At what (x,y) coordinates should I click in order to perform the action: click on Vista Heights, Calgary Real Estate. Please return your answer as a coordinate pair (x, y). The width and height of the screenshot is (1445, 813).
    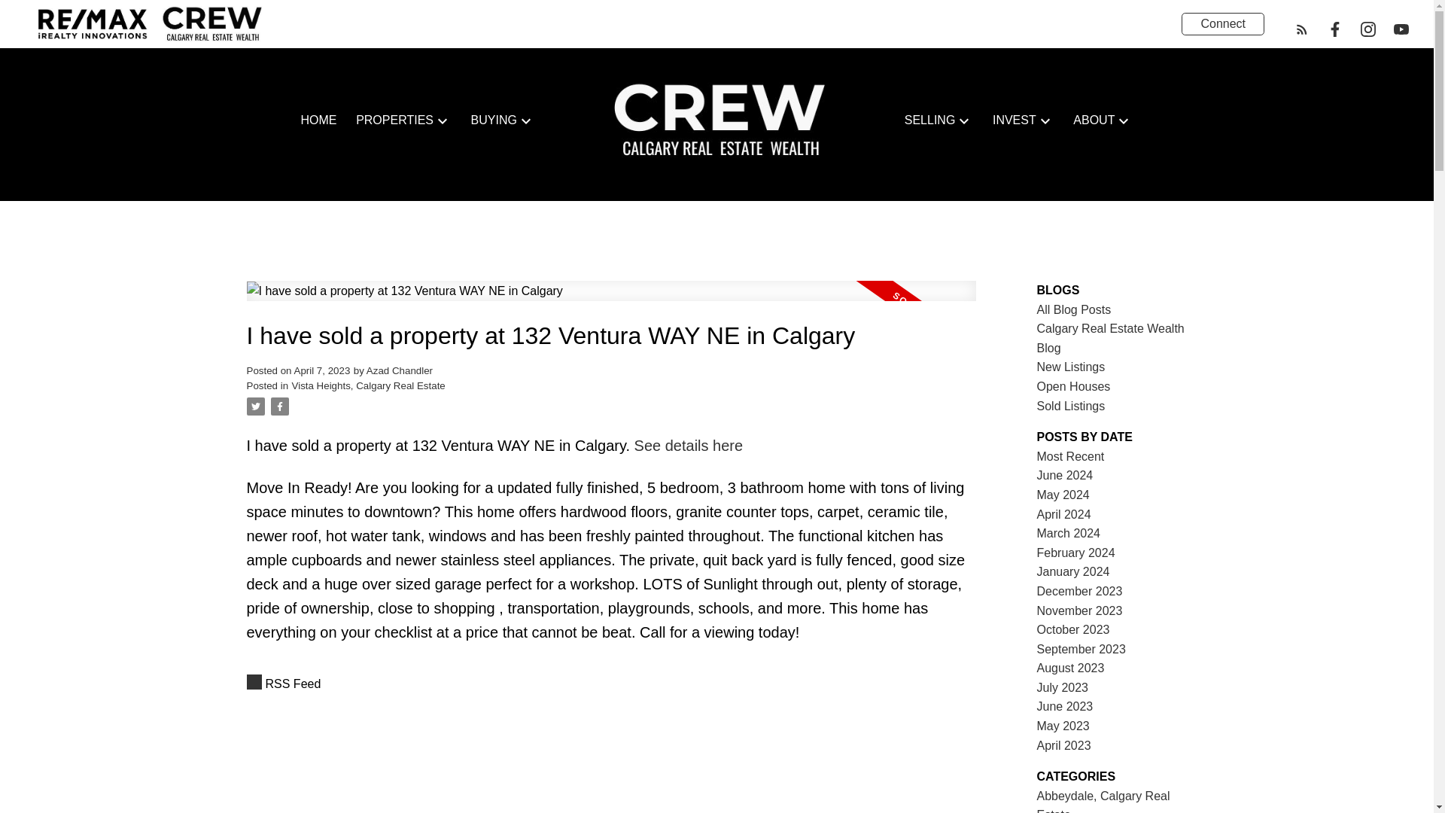
    Looking at the image, I should click on (368, 385).